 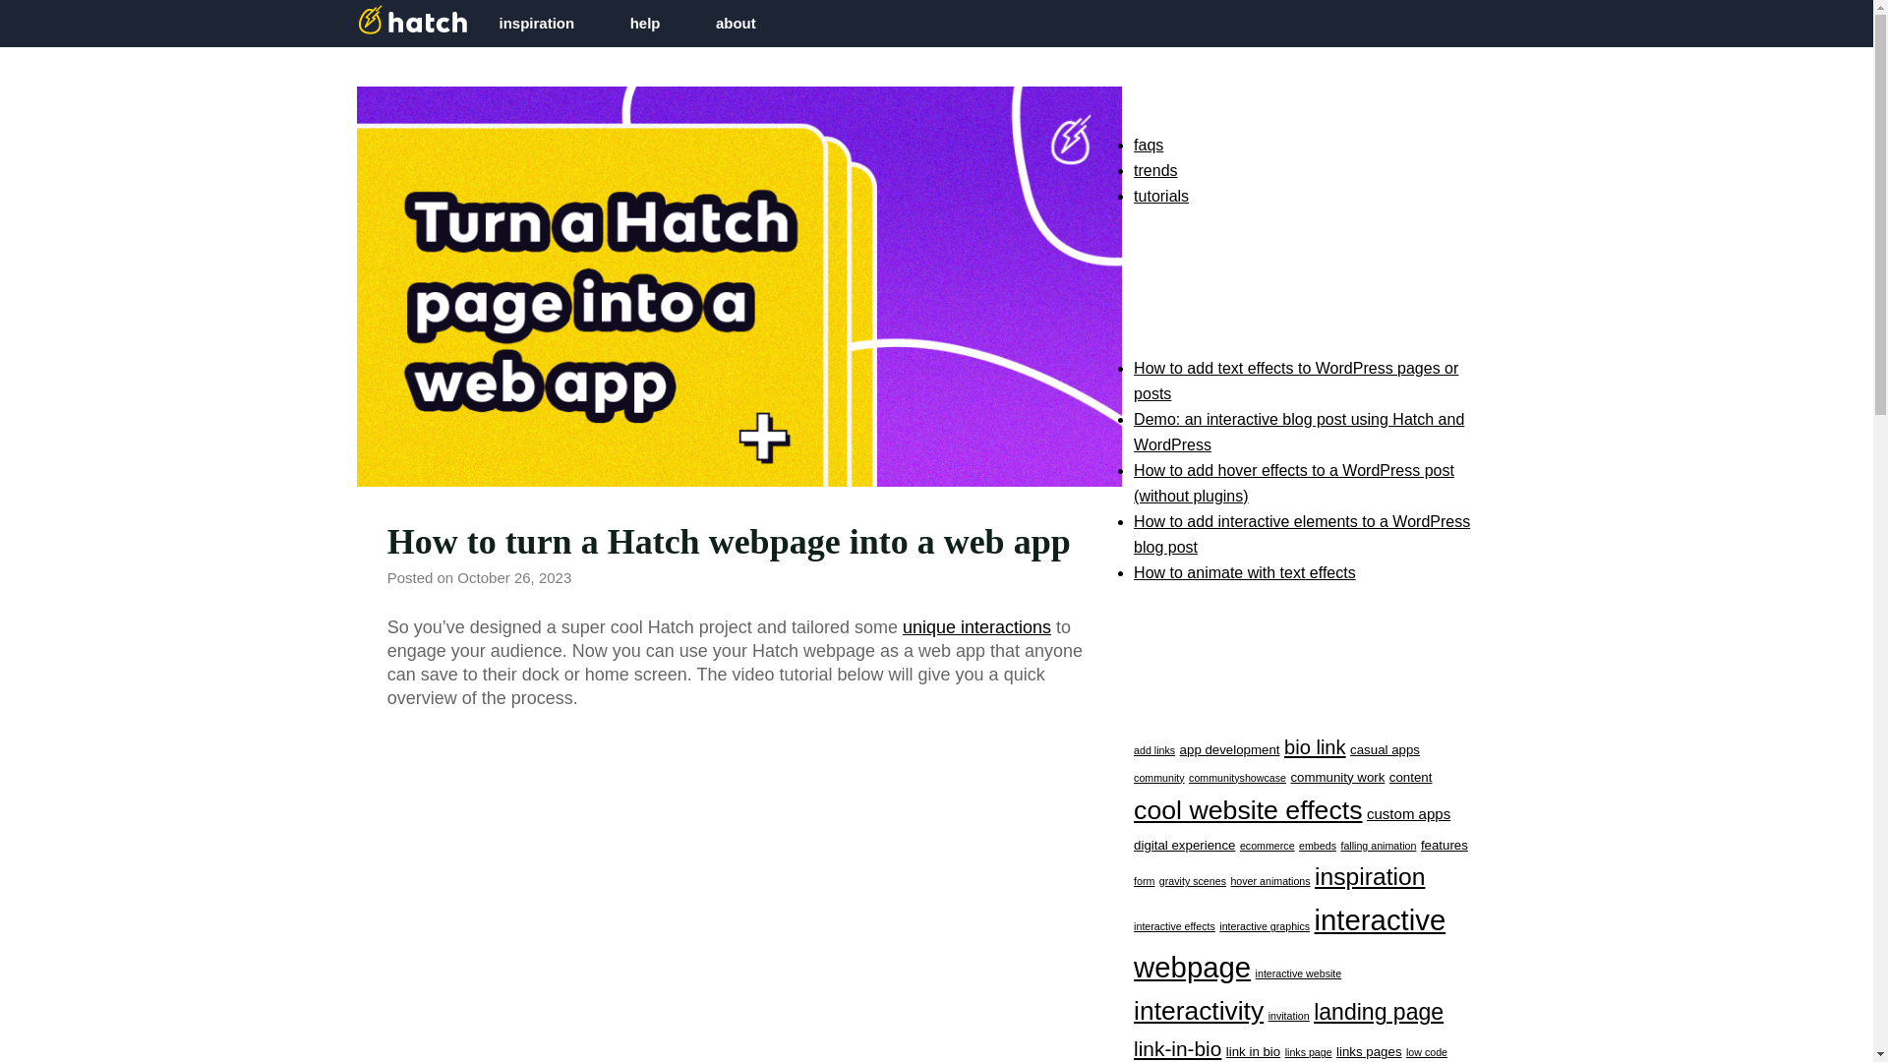 I want to click on communityshowcase, so click(x=1237, y=778).